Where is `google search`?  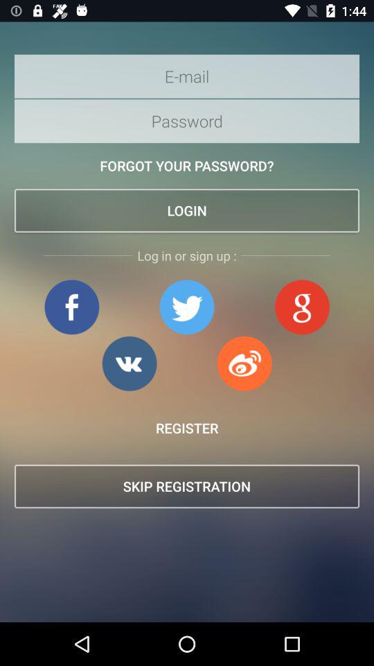 google search is located at coordinates (302, 307).